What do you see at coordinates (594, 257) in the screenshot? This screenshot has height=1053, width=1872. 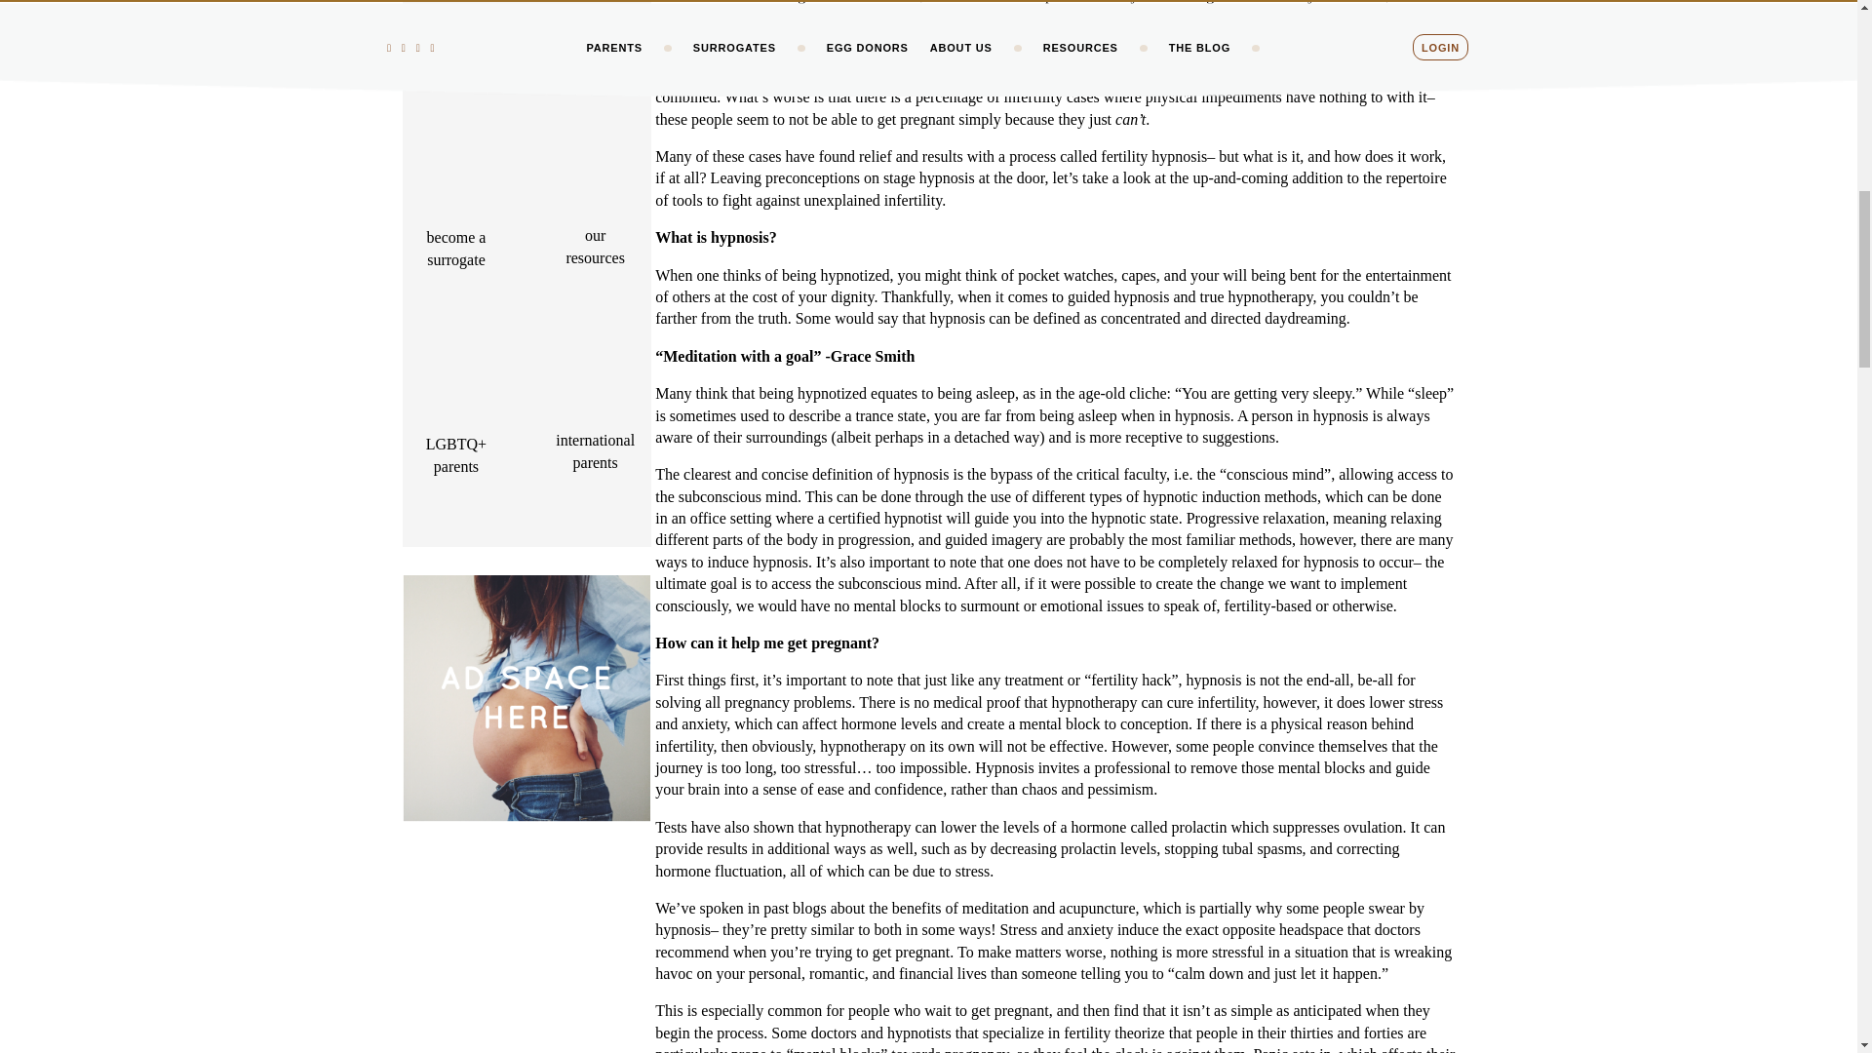 I see `resources` at bounding box center [594, 257].